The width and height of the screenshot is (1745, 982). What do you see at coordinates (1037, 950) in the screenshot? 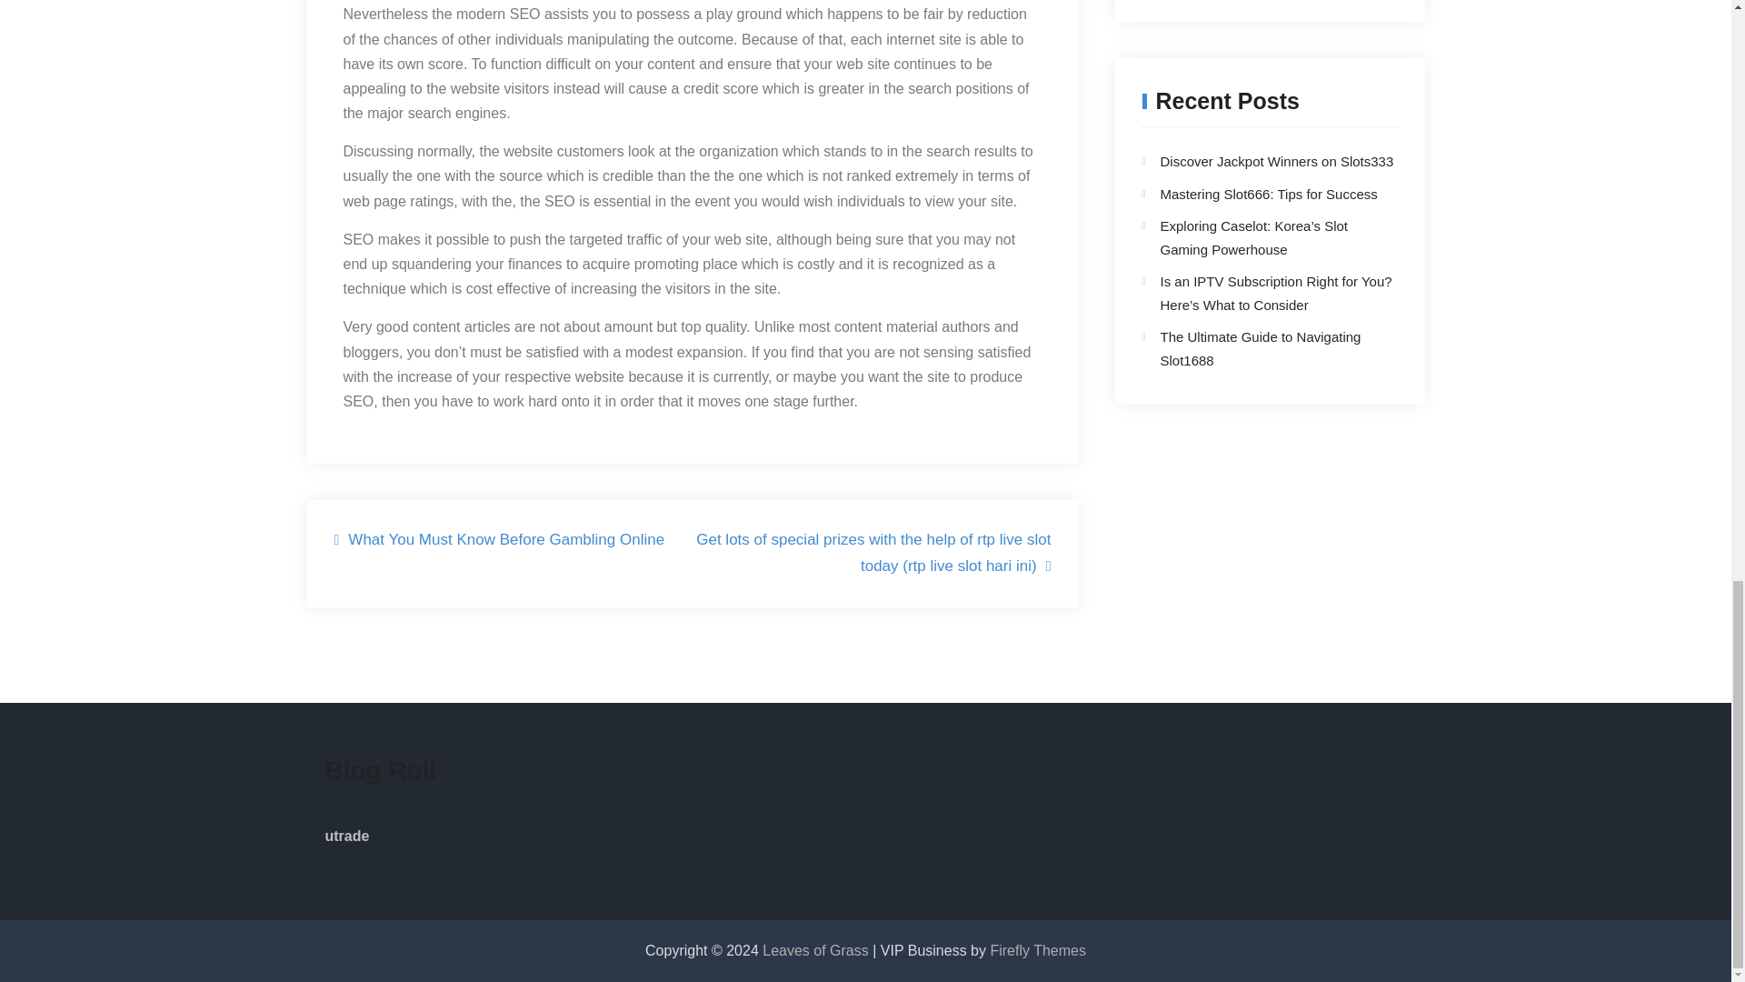
I see `Firefly Themes` at bounding box center [1037, 950].